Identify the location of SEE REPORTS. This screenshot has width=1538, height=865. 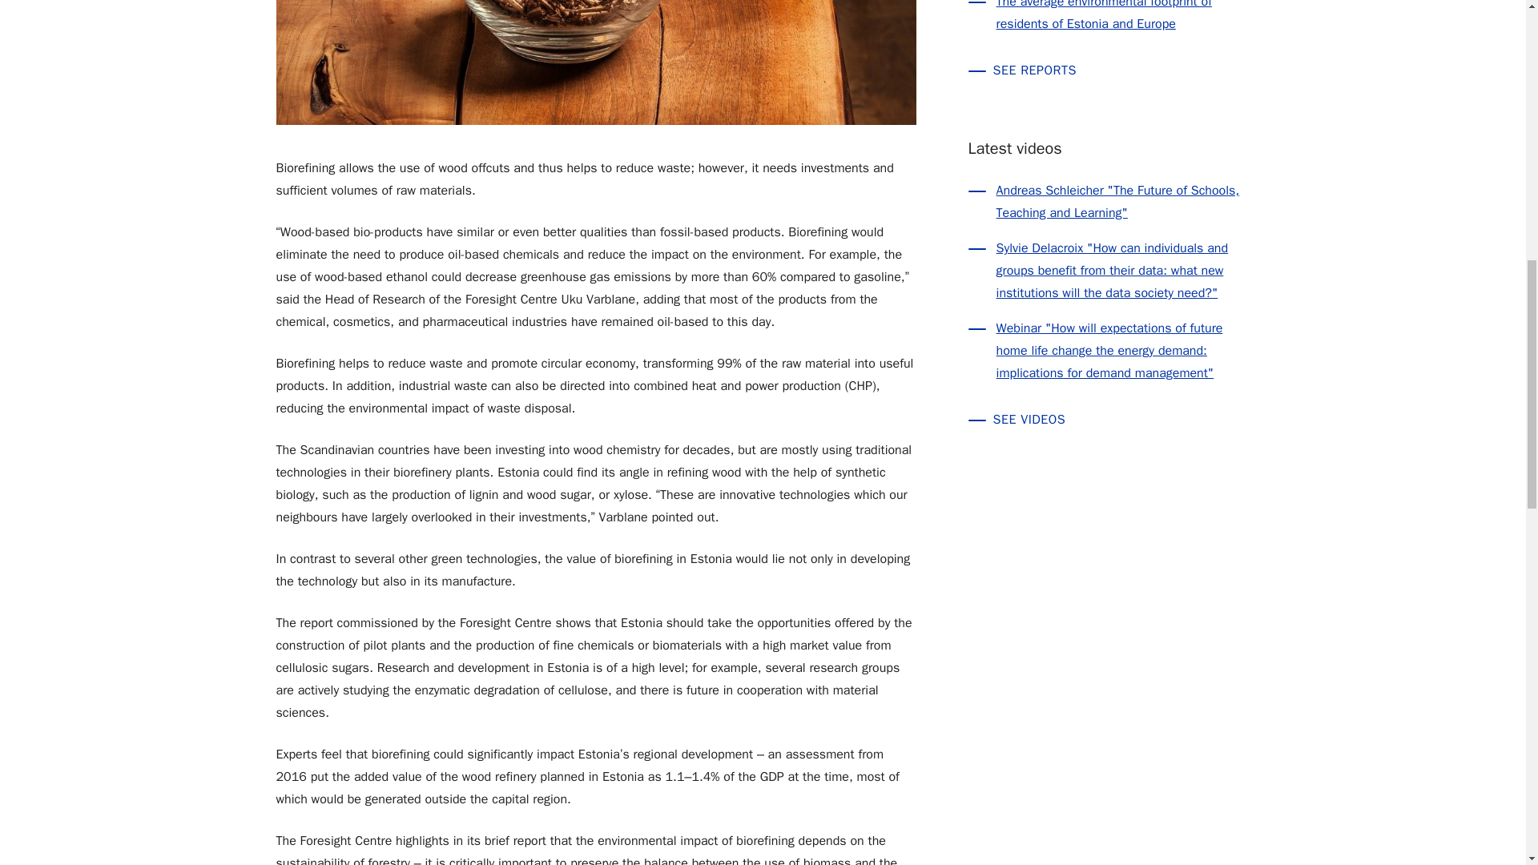
(1109, 70).